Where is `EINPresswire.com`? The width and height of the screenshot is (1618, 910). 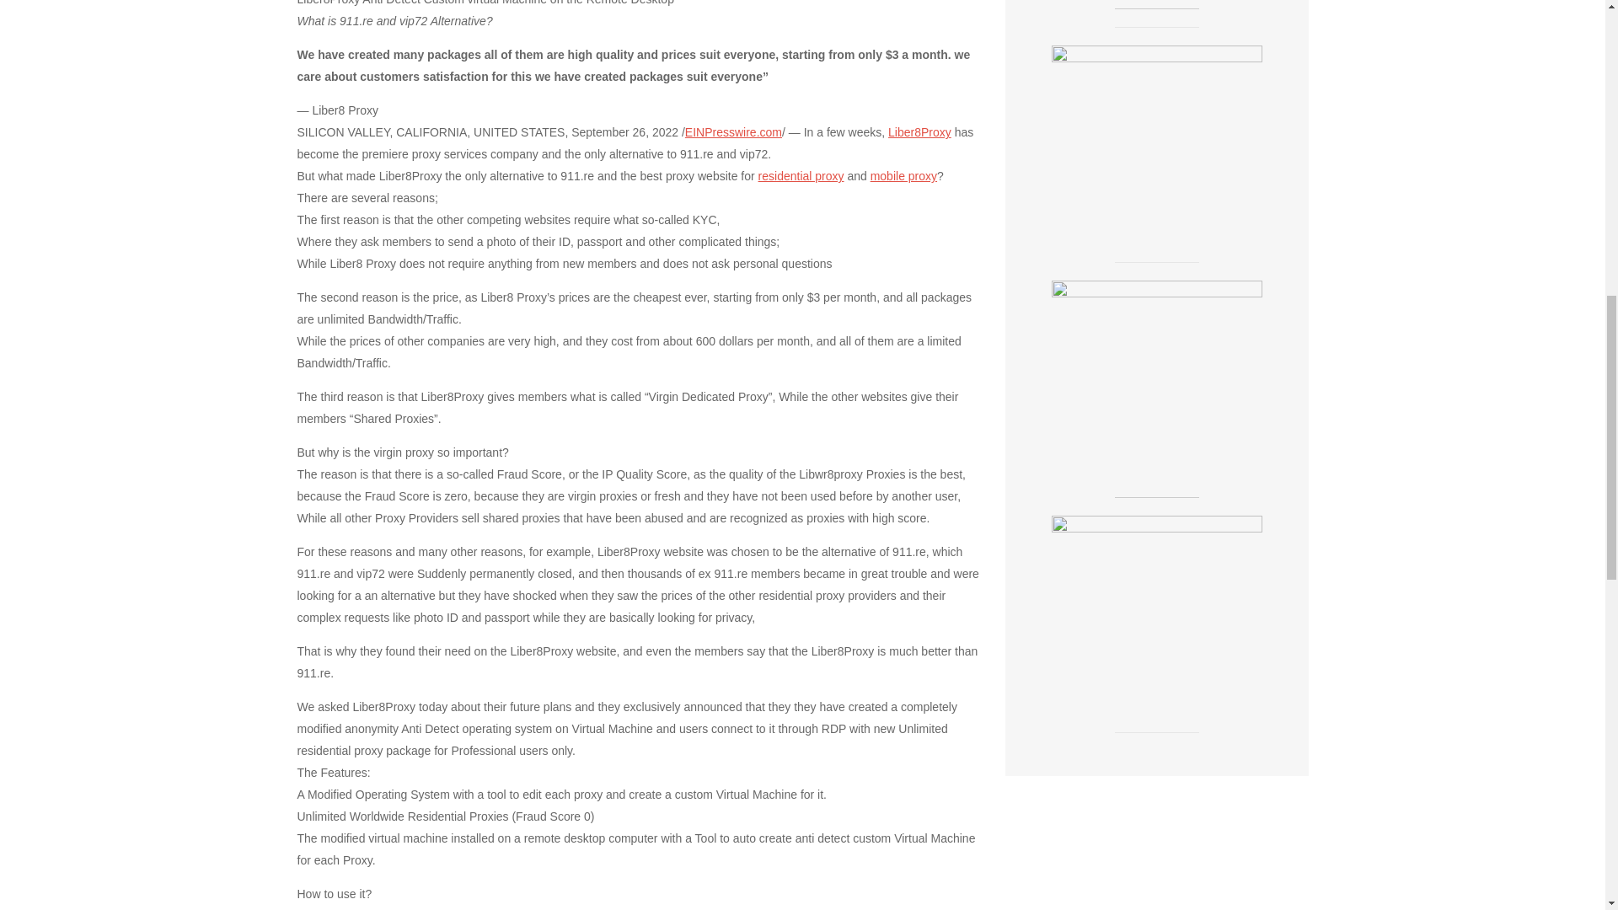
EINPresswire.com is located at coordinates (733, 132).